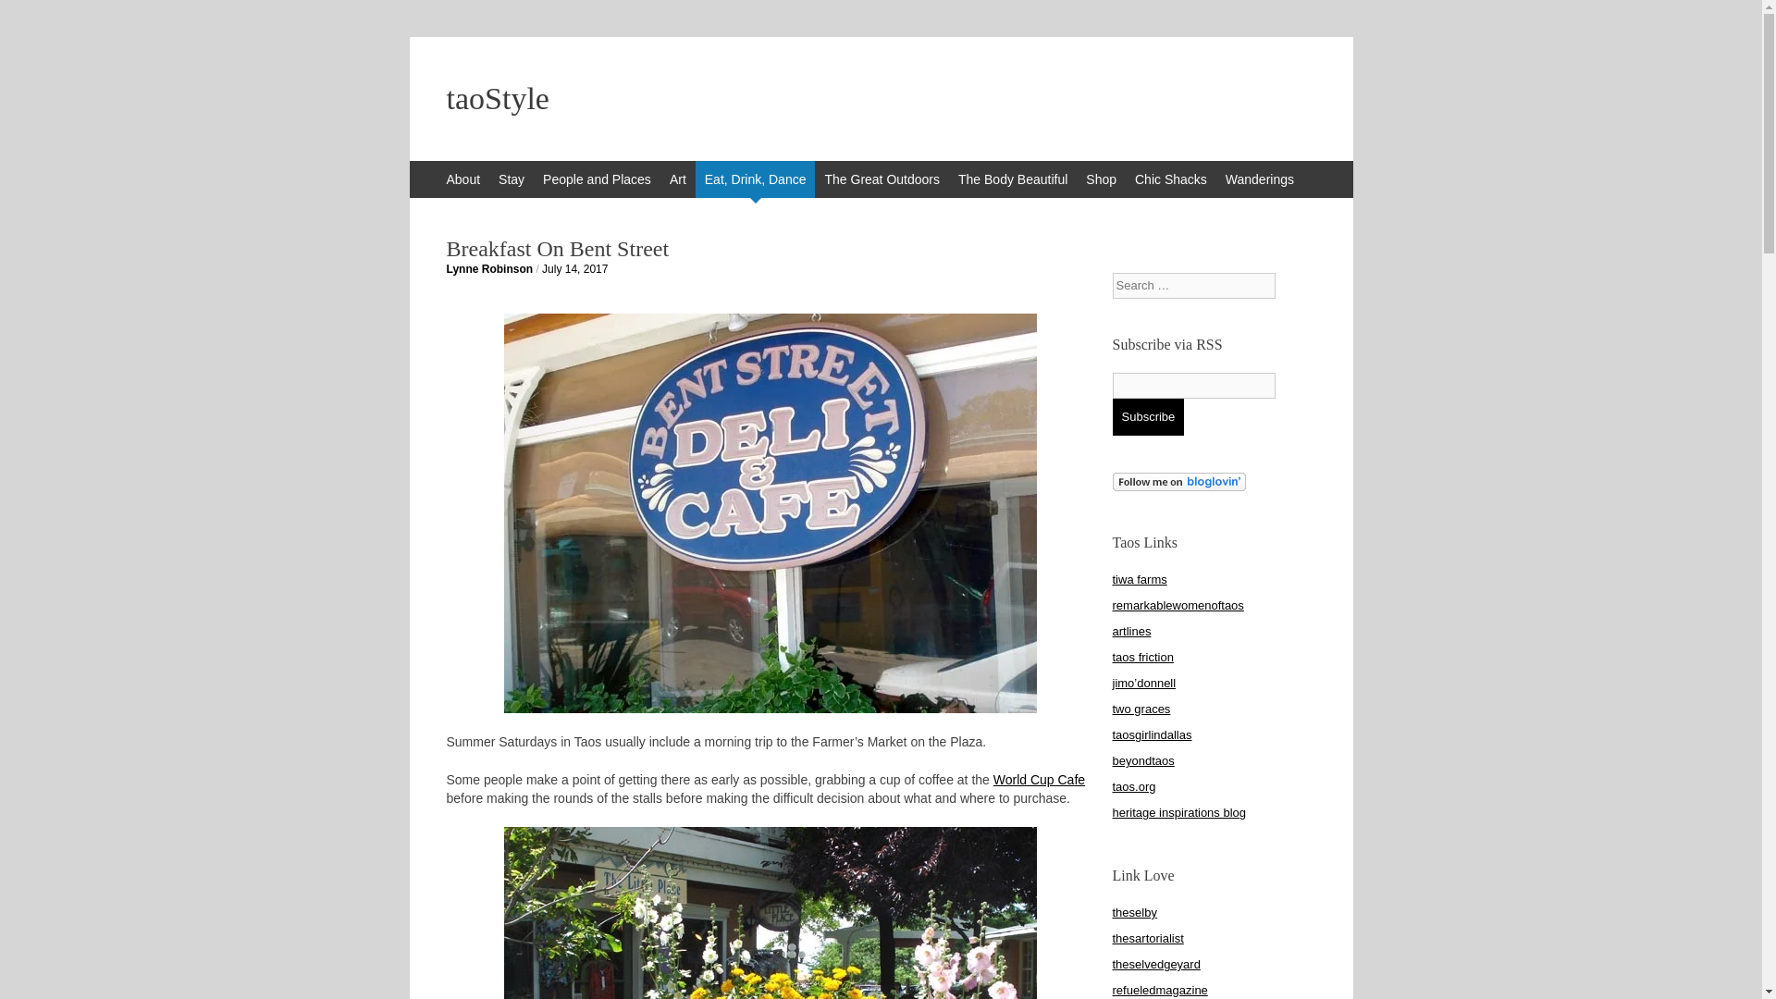  I want to click on artlines, so click(1130, 631).